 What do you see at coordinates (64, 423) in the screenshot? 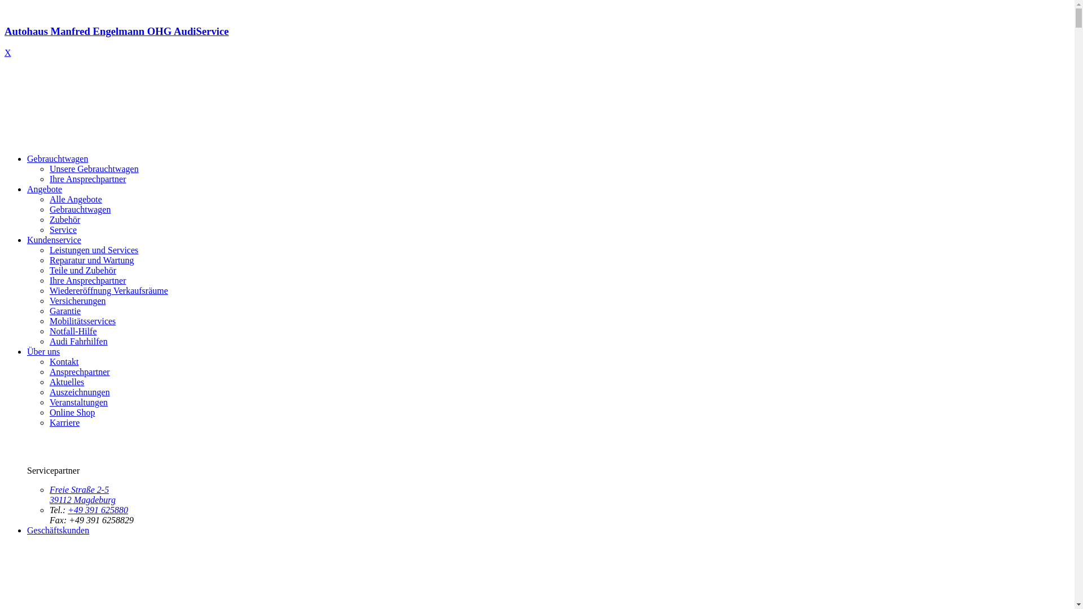
I see `Karriere` at bounding box center [64, 423].